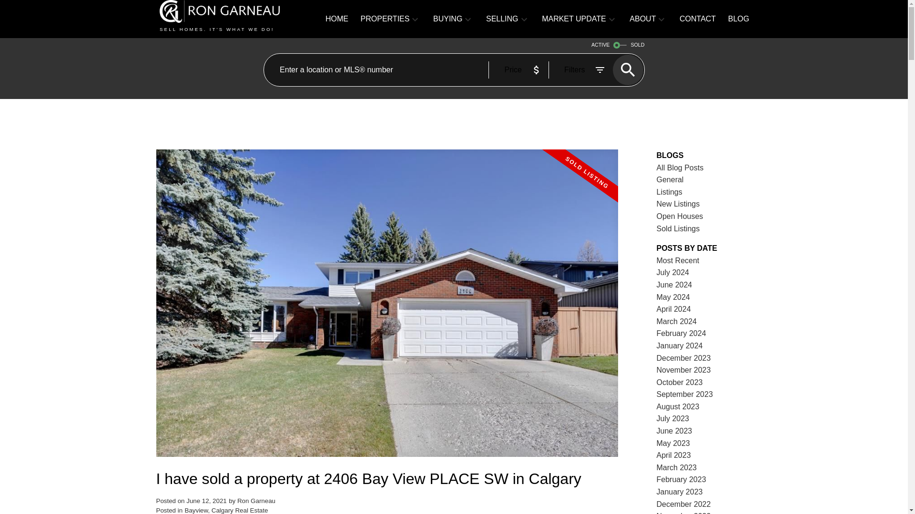 The image size is (915, 514). What do you see at coordinates (678, 228) in the screenshot?
I see `Sold Listings` at bounding box center [678, 228].